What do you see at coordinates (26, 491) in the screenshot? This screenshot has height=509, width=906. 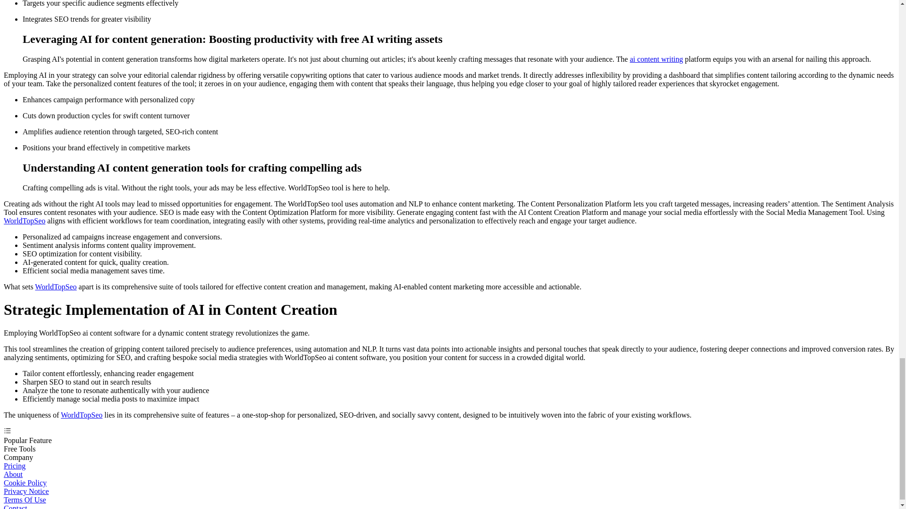 I see `Privacy Notice` at bounding box center [26, 491].